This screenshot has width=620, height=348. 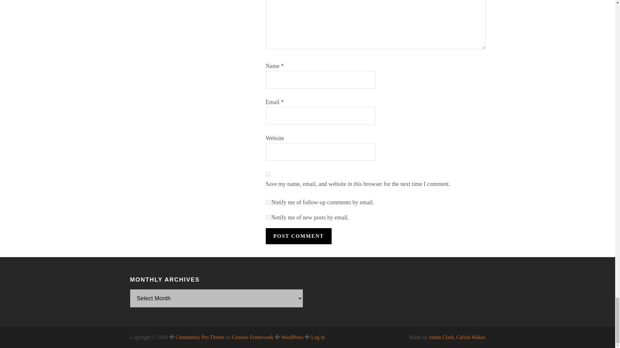 I want to click on yes, so click(x=267, y=174).